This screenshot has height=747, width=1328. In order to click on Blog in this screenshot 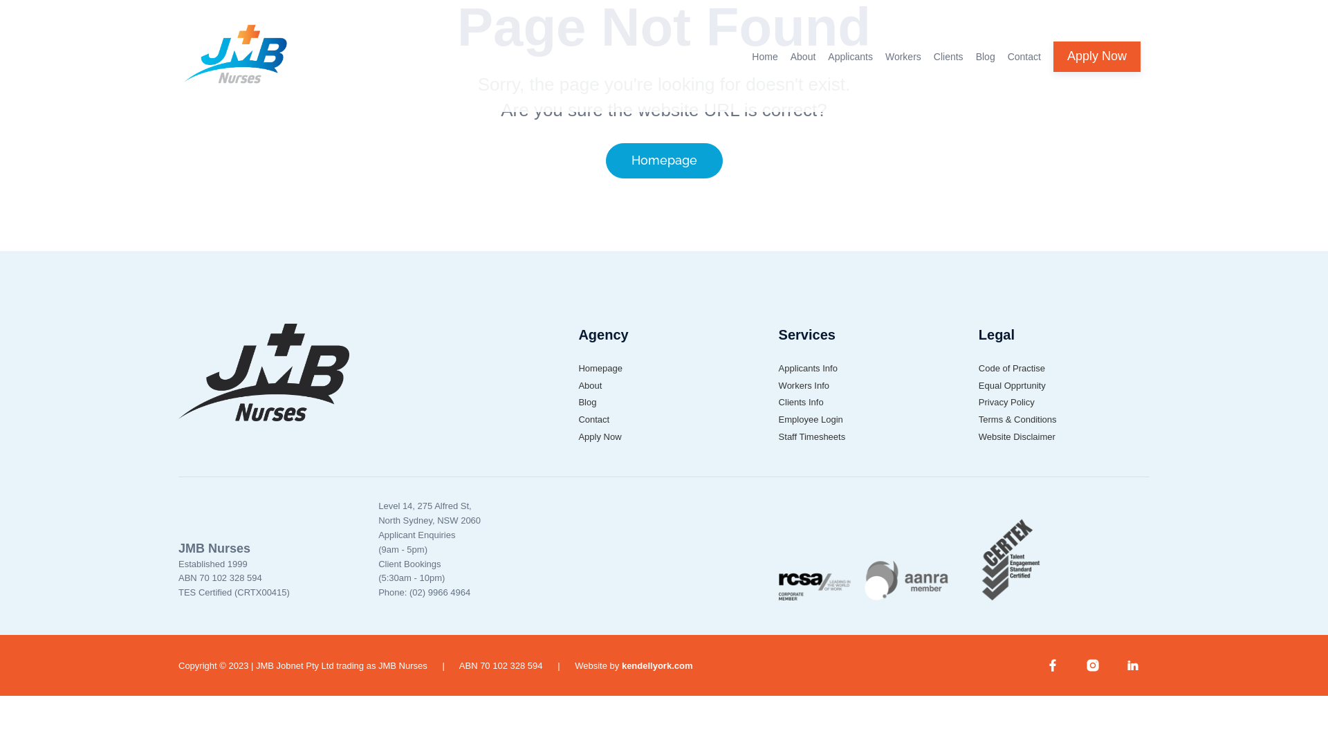, I will do `click(986, 71)`.